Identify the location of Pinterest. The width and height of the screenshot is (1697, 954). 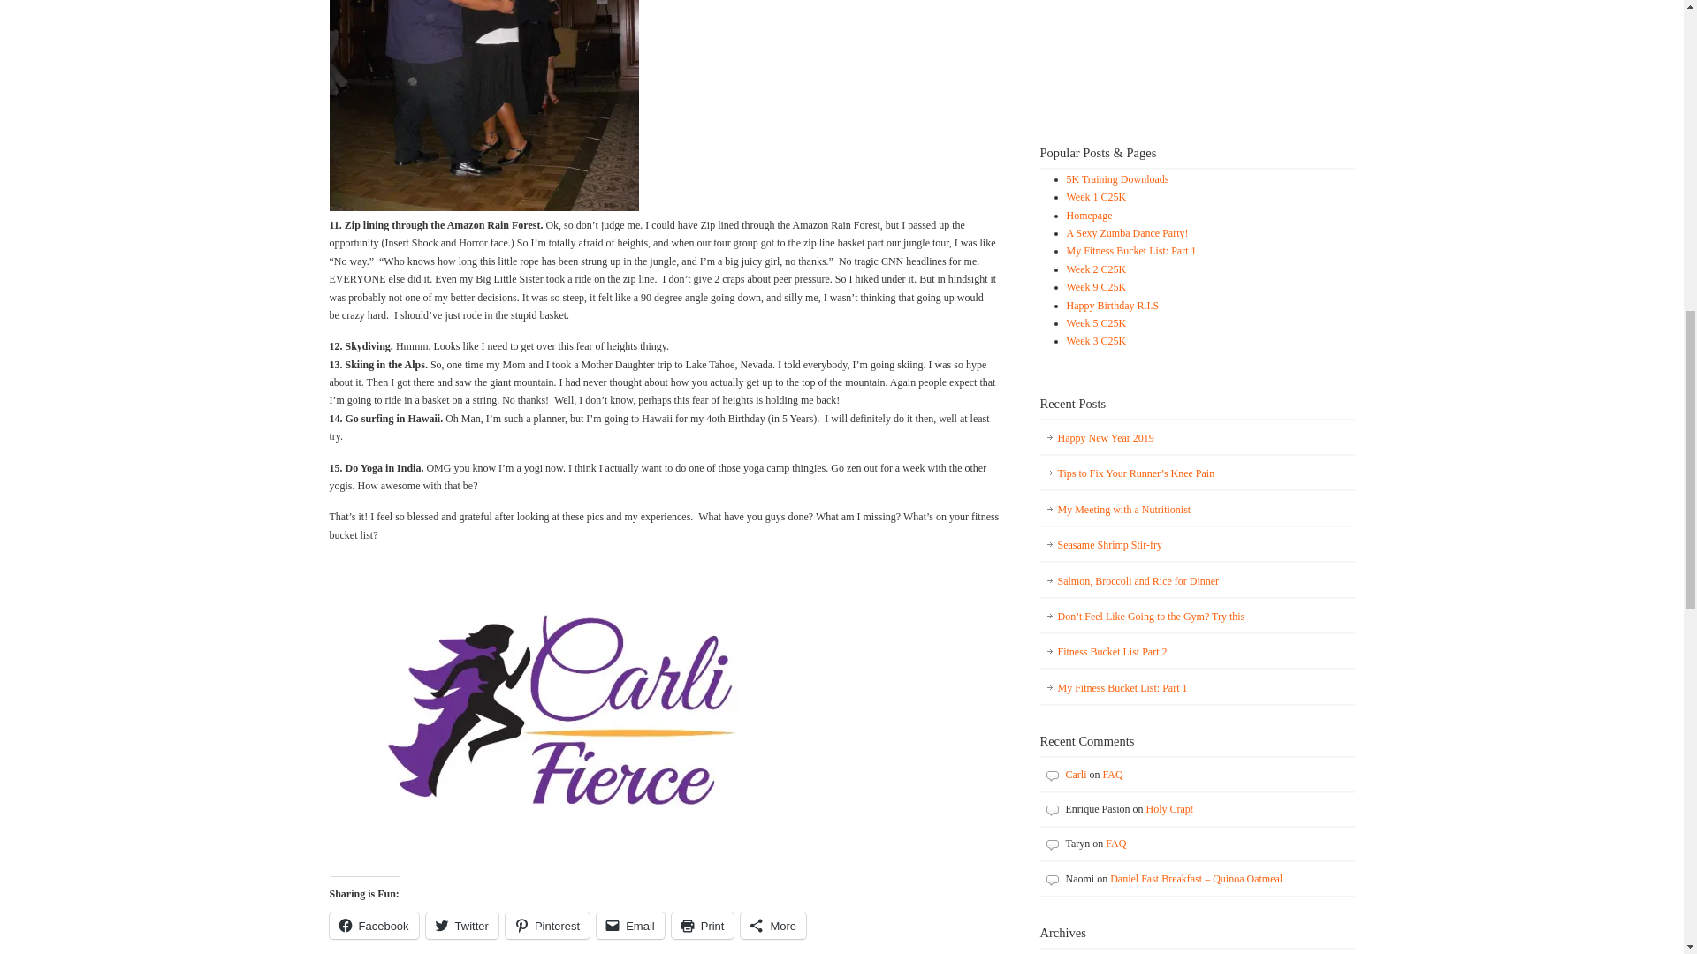
(547, 925).